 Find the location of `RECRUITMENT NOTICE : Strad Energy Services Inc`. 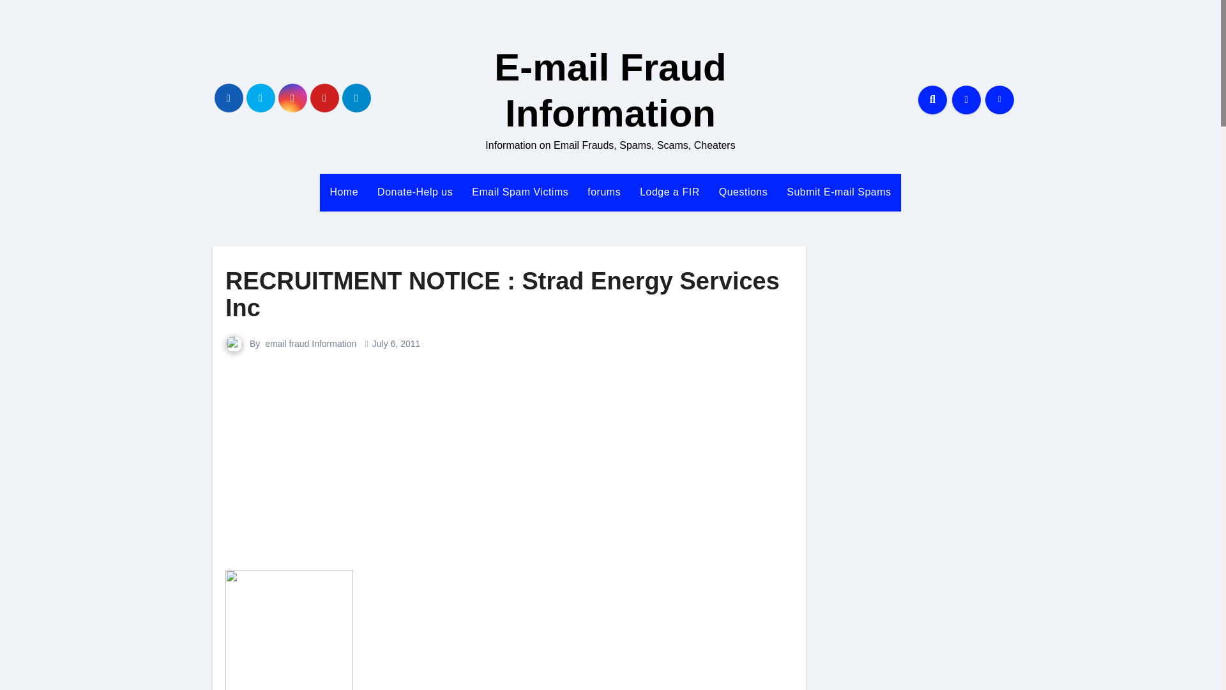

RECRUITMENT NOTICE : Strad Energy Services Inc is located at coordinates (503, 295).